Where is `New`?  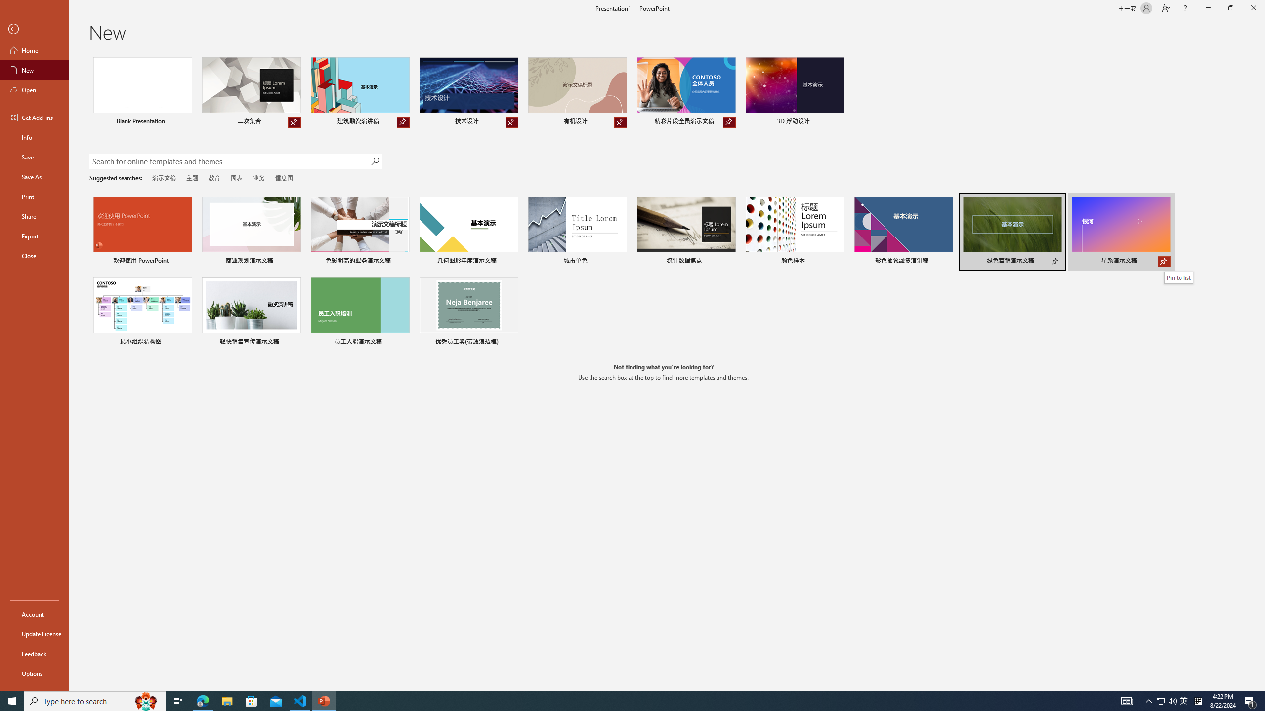 New is located at coordinates (35, 70).